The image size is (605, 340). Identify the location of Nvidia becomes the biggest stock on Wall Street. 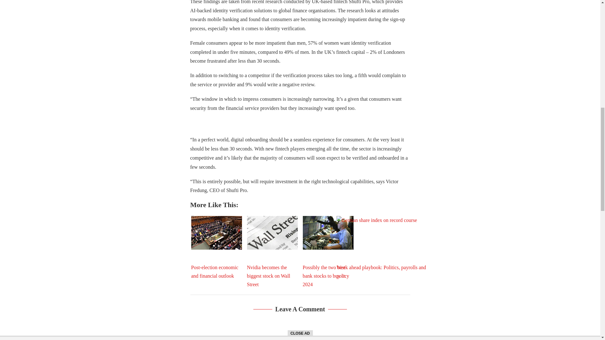
(272, 232).